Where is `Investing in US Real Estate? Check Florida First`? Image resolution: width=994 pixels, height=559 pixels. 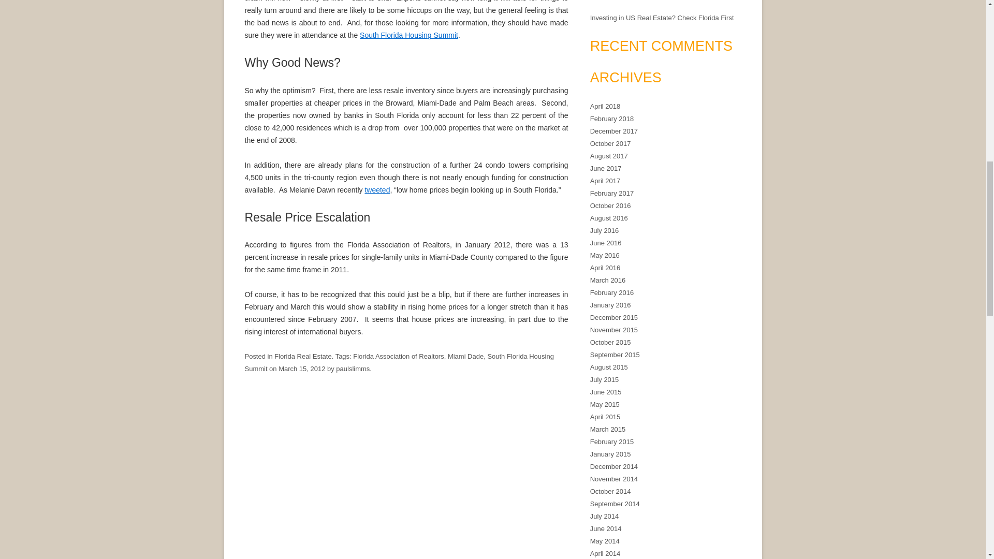
Investing in US Real Estate? Check Florida First is located at coordinates (662, 18).